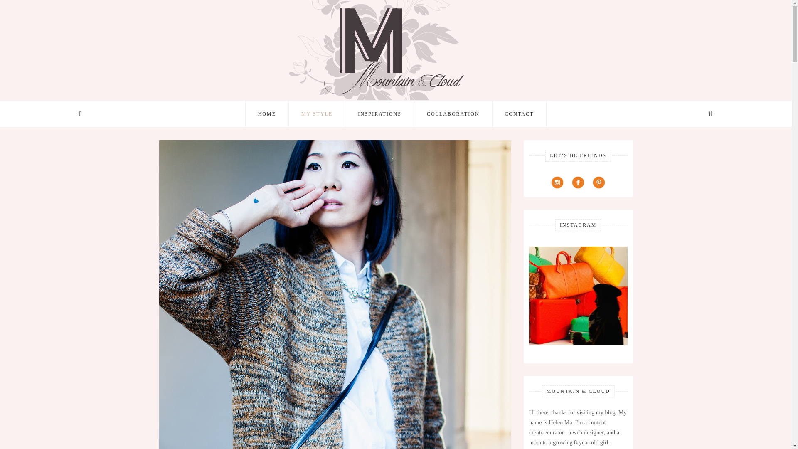  I want to click on Facebook, so click(578, 182).